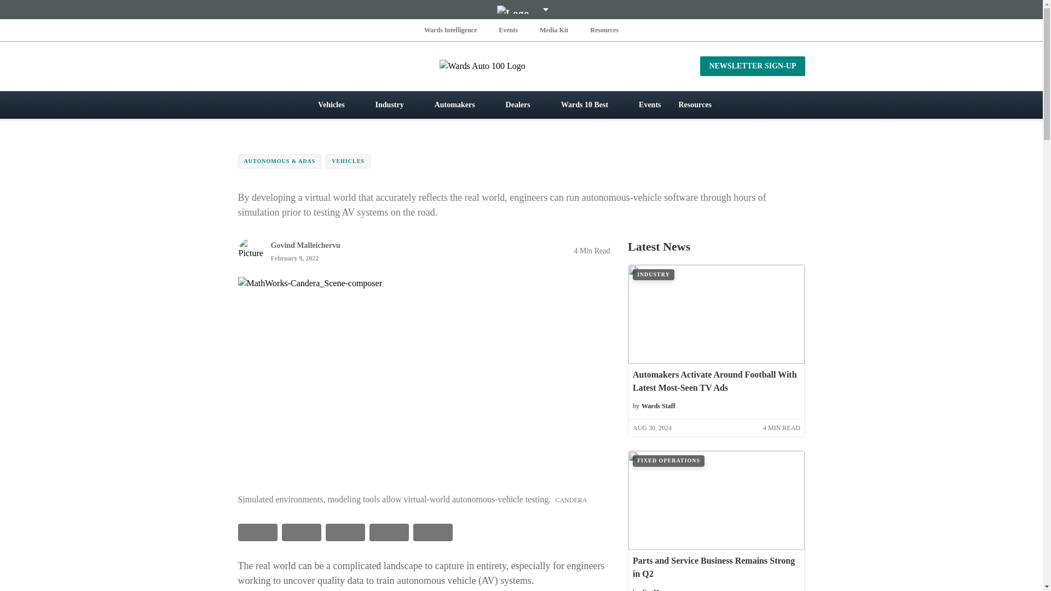  I want to click on Resources, so click(604, 30).